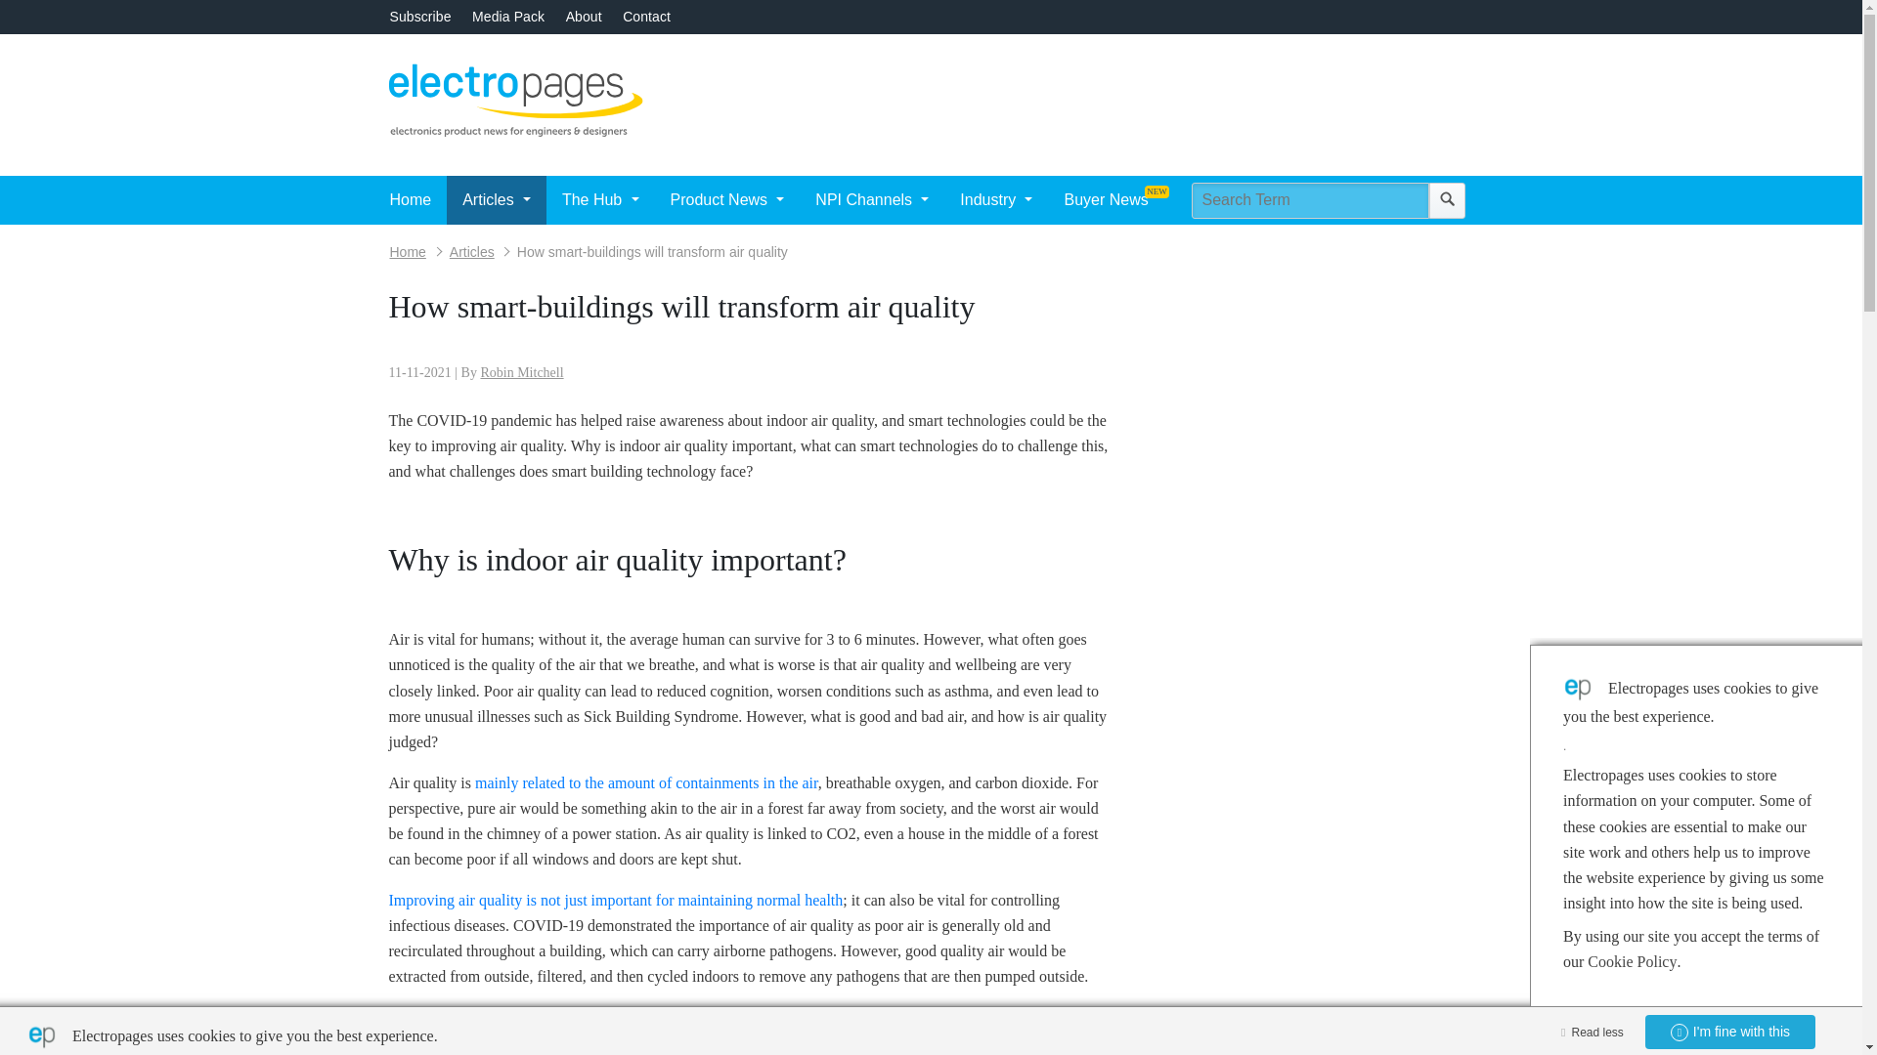 The width and height of the screenshot is (1877, 1055). Describe the element at coordinates (727, 200) in the screenshot. I see `Product News` at that location.